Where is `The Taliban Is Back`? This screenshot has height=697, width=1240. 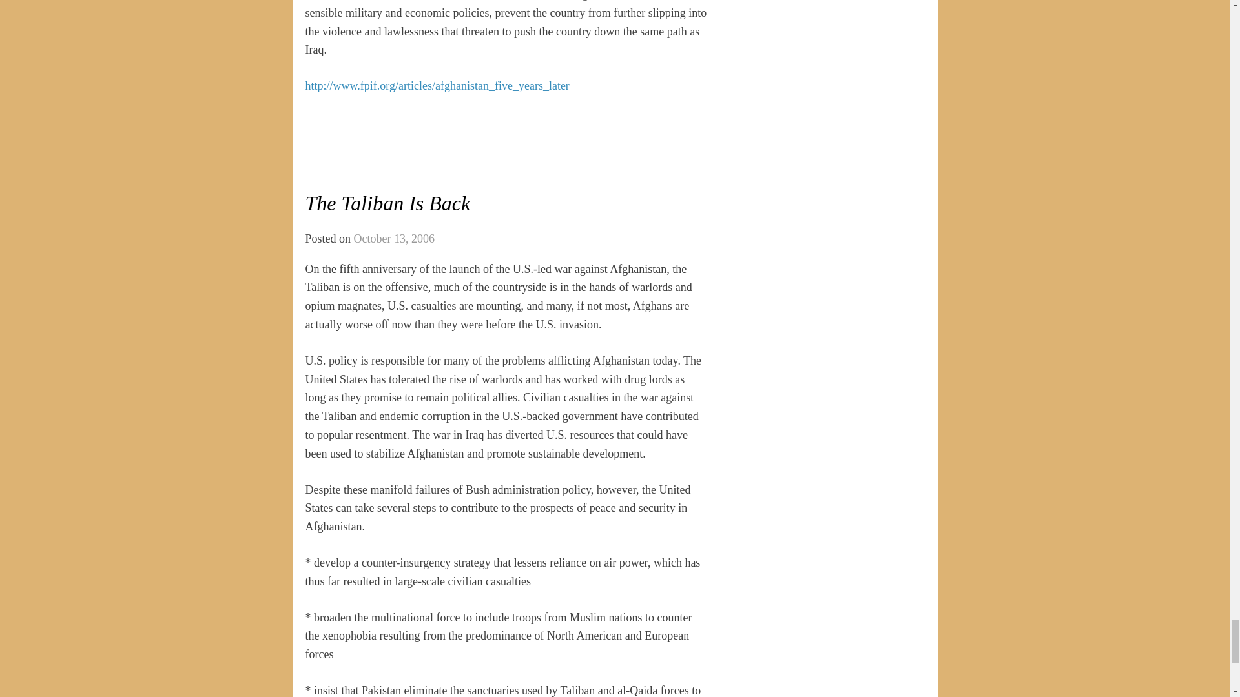
The Taliban Is Back is located at coordinates (387, 203).